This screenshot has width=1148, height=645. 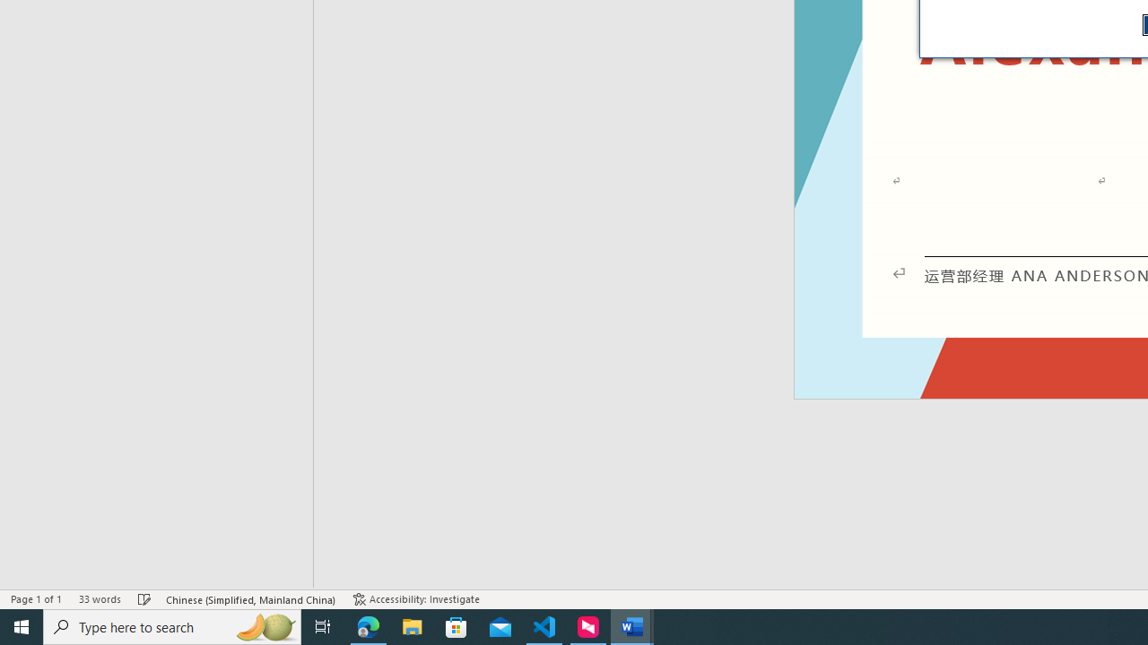 I want to click on Word - 2 running windows, so click(x=631, y=627).